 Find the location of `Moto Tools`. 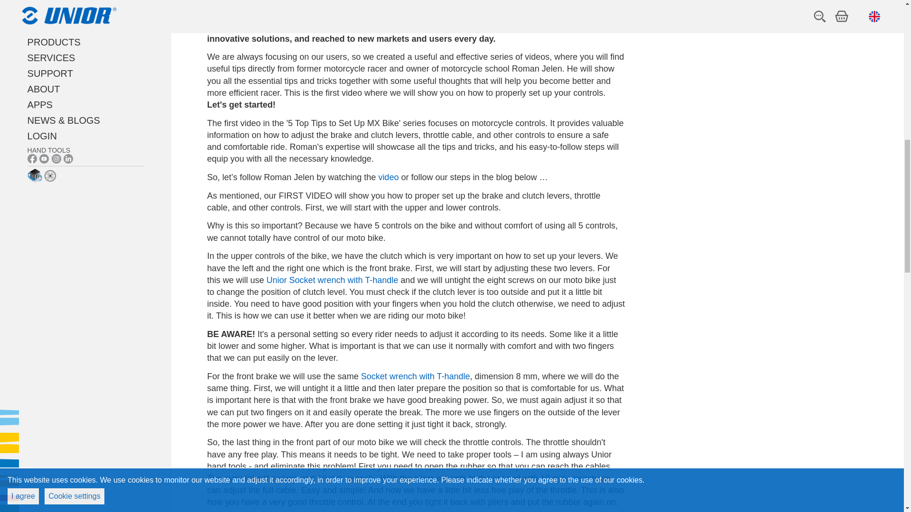

Moto Tools is located at coordinates (450, 14).